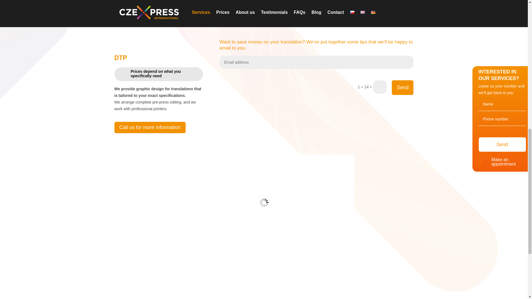 The image size is (532, 299). What do you see at coordinates (402, 87) in the screenshot?
I see `Send` at bounding box center [402, 87].